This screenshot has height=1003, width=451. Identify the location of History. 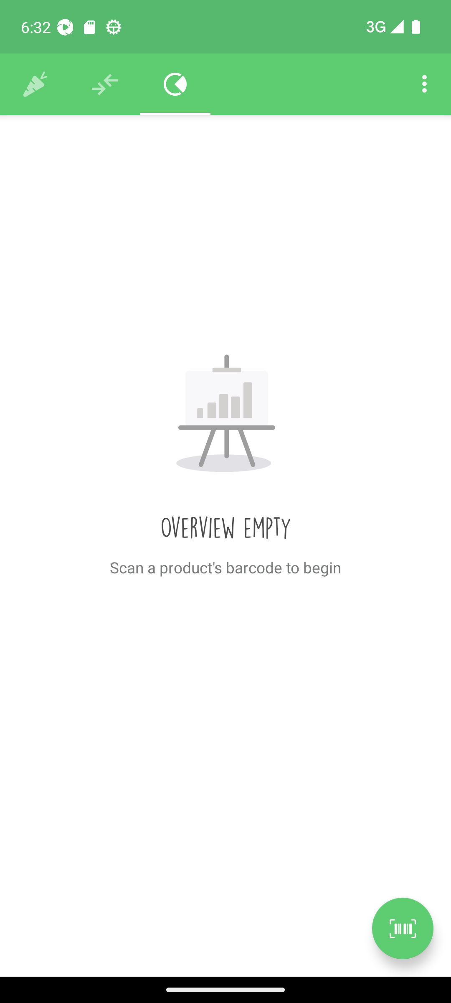
(35, 84).